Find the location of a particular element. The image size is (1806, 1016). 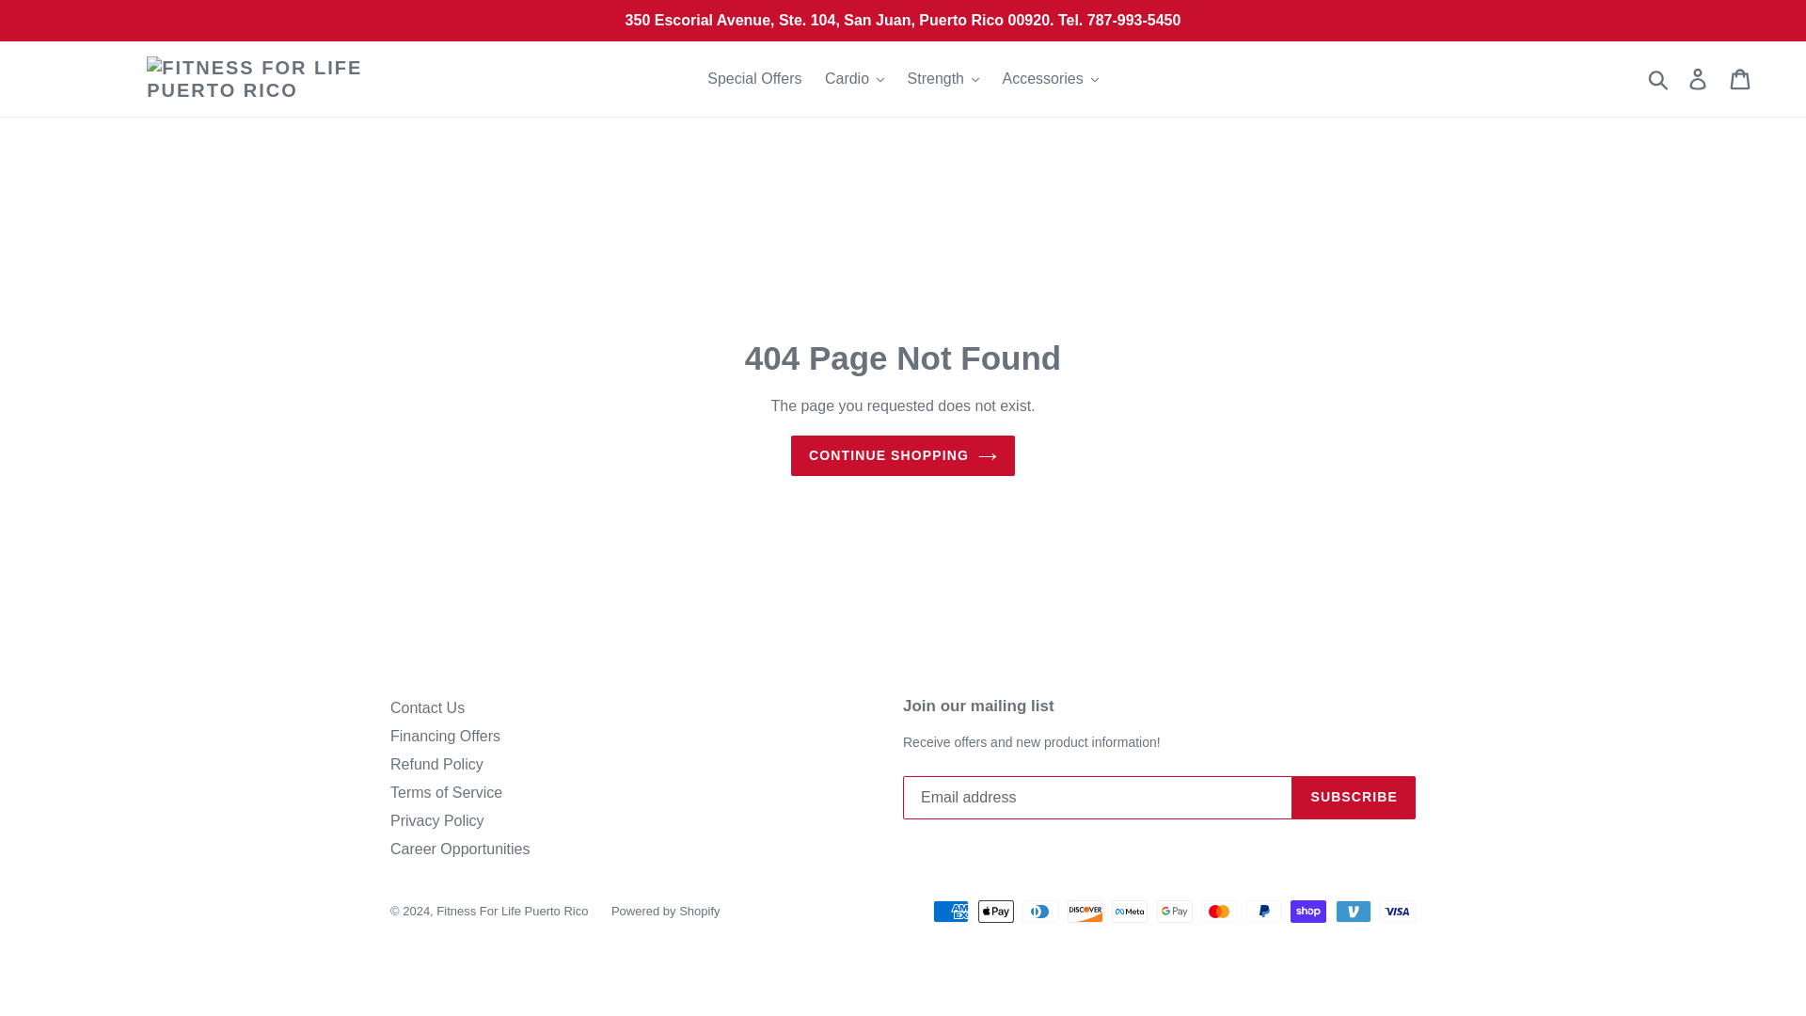

Special Offers is located at coordinates (754, 79).